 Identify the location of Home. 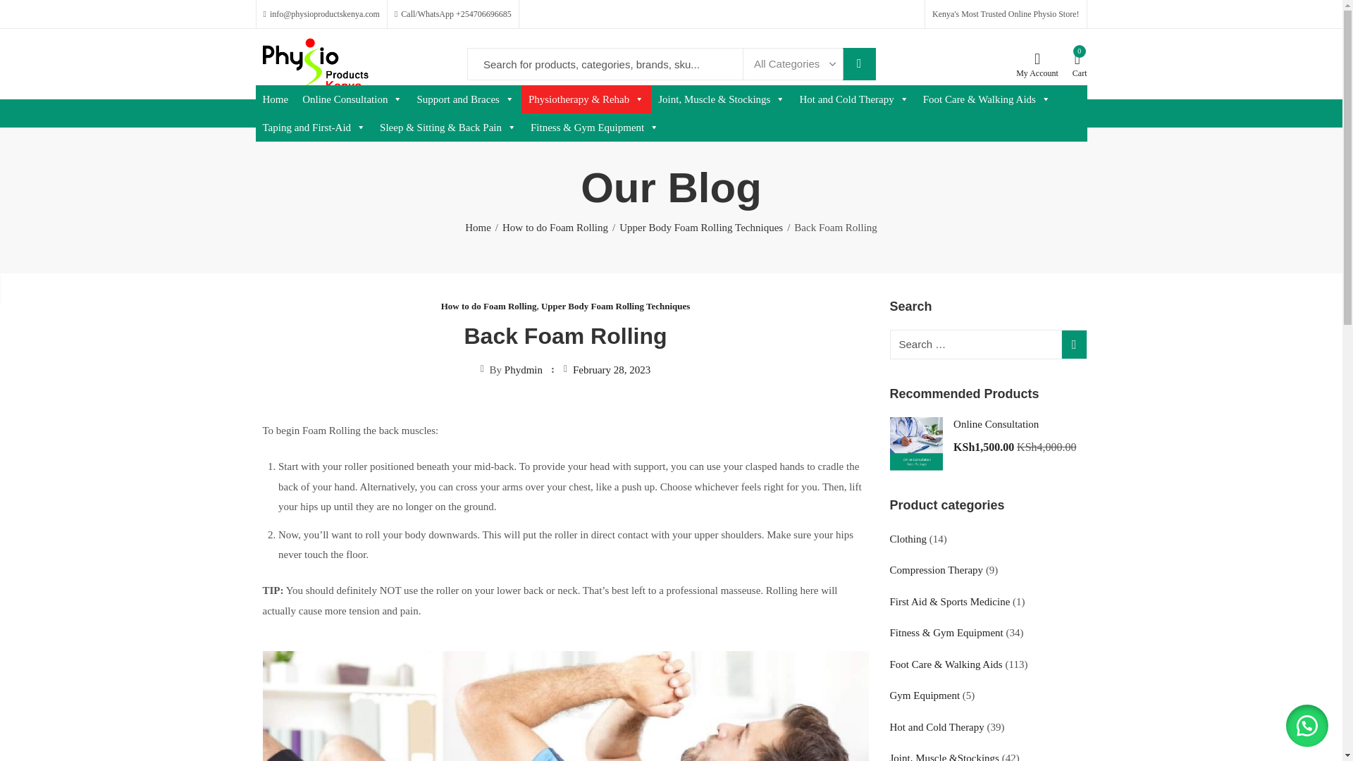
(275, 99).